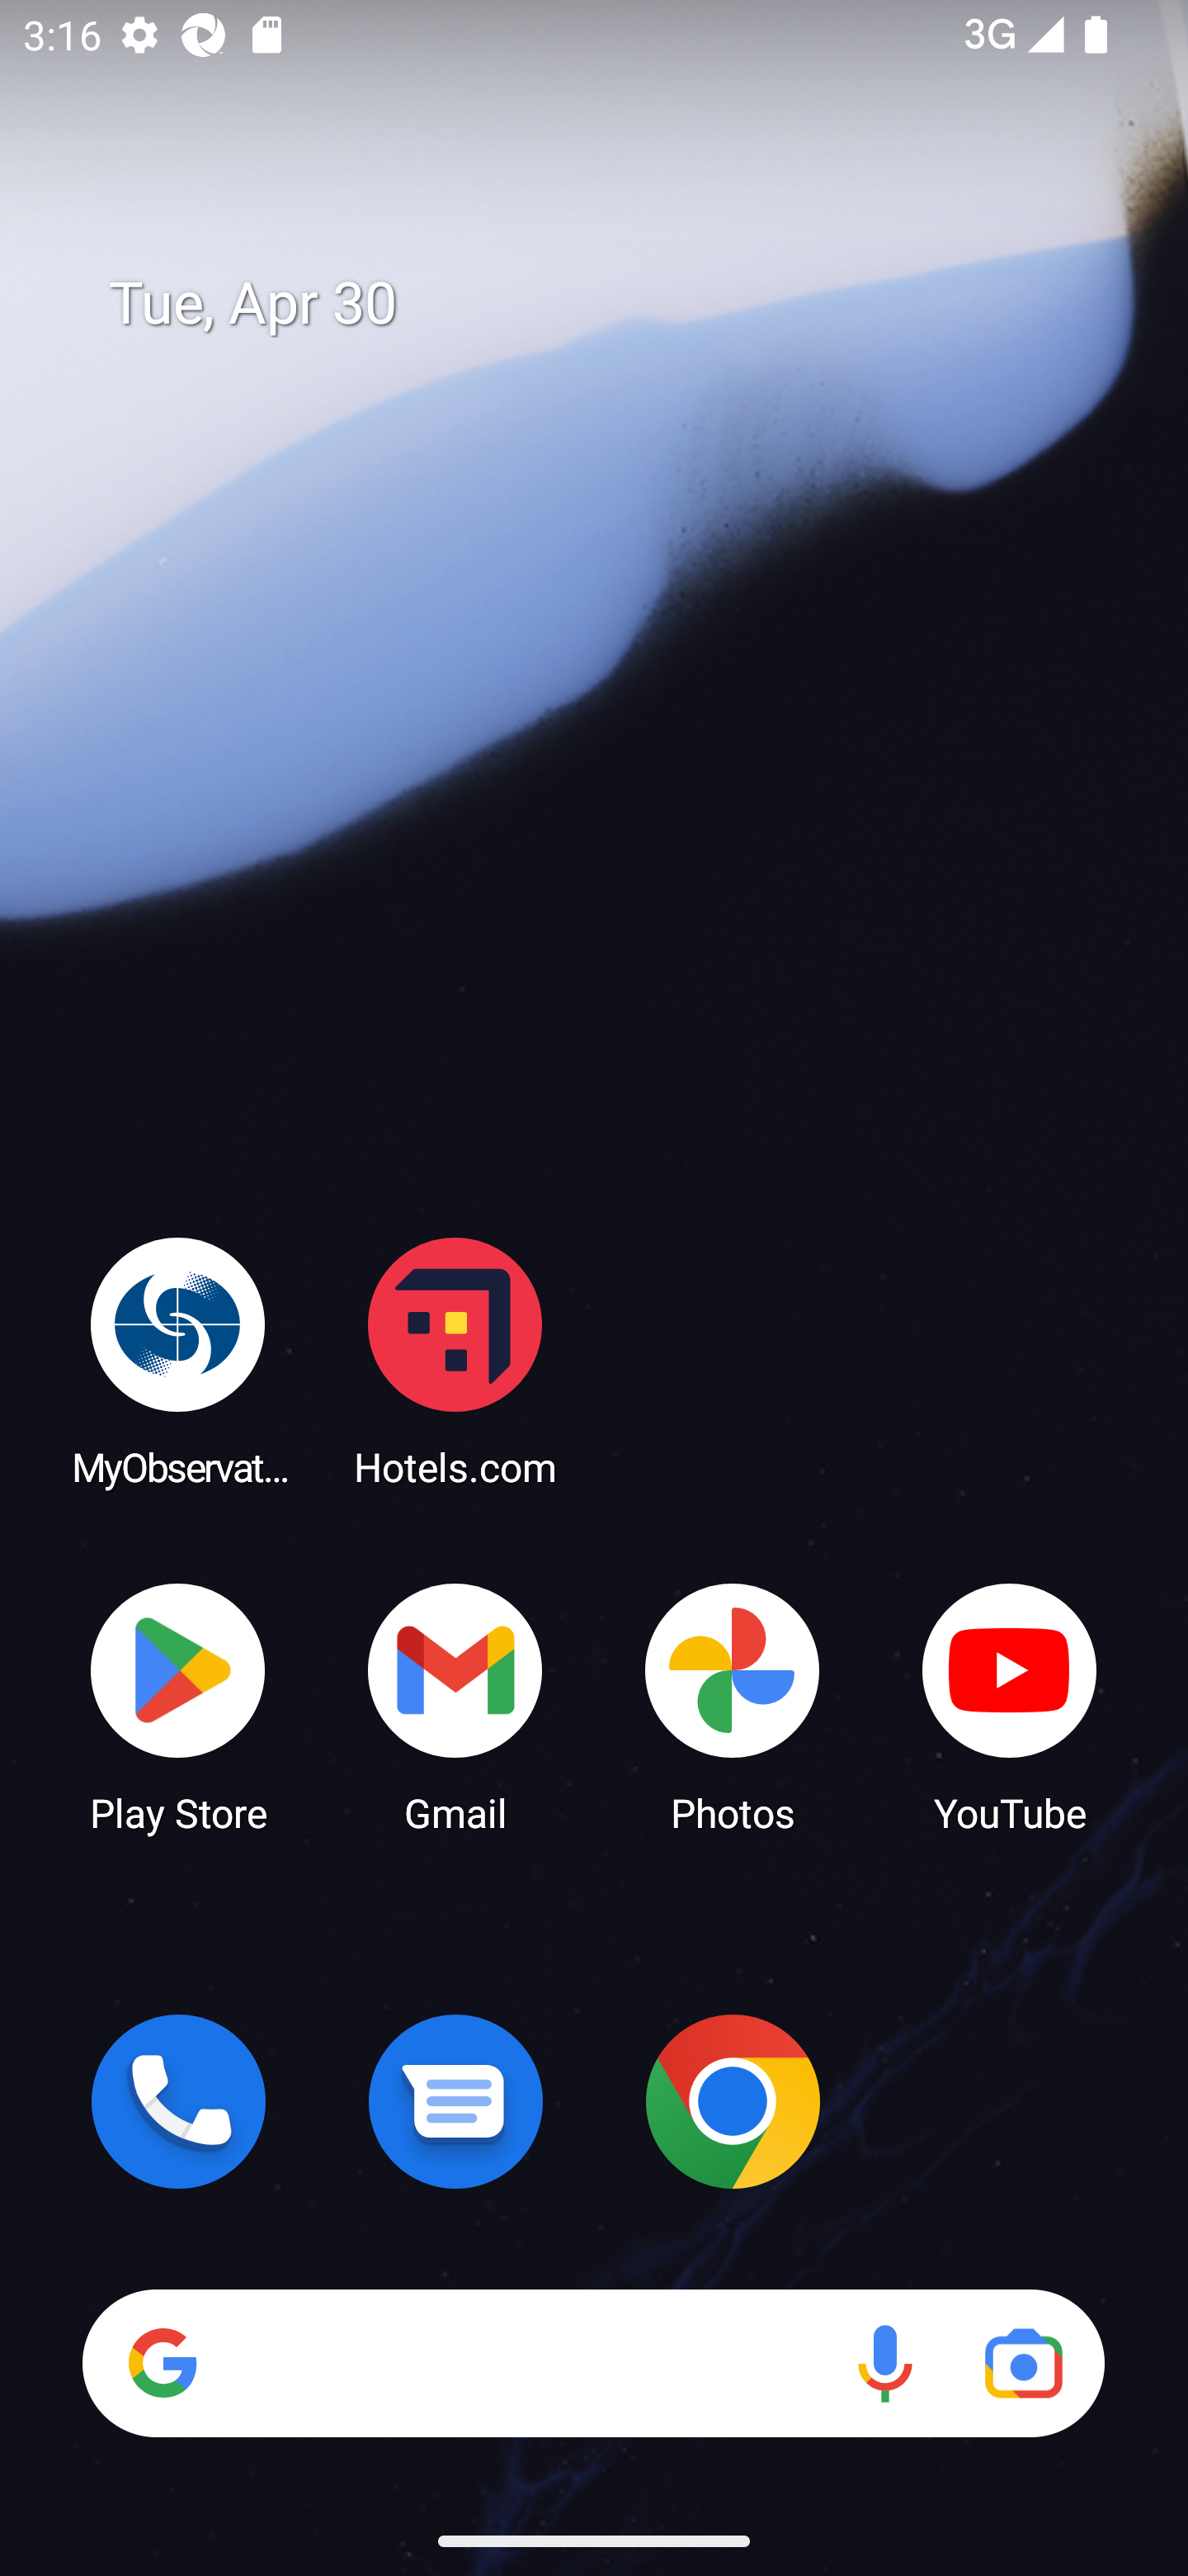 The width and height of the screenshot is (1188, 2576). What do you see at coordinates (593, 2363) in the screenshot?
I see `Search Voice search Google Lens` at bounding box center [593, 2363].